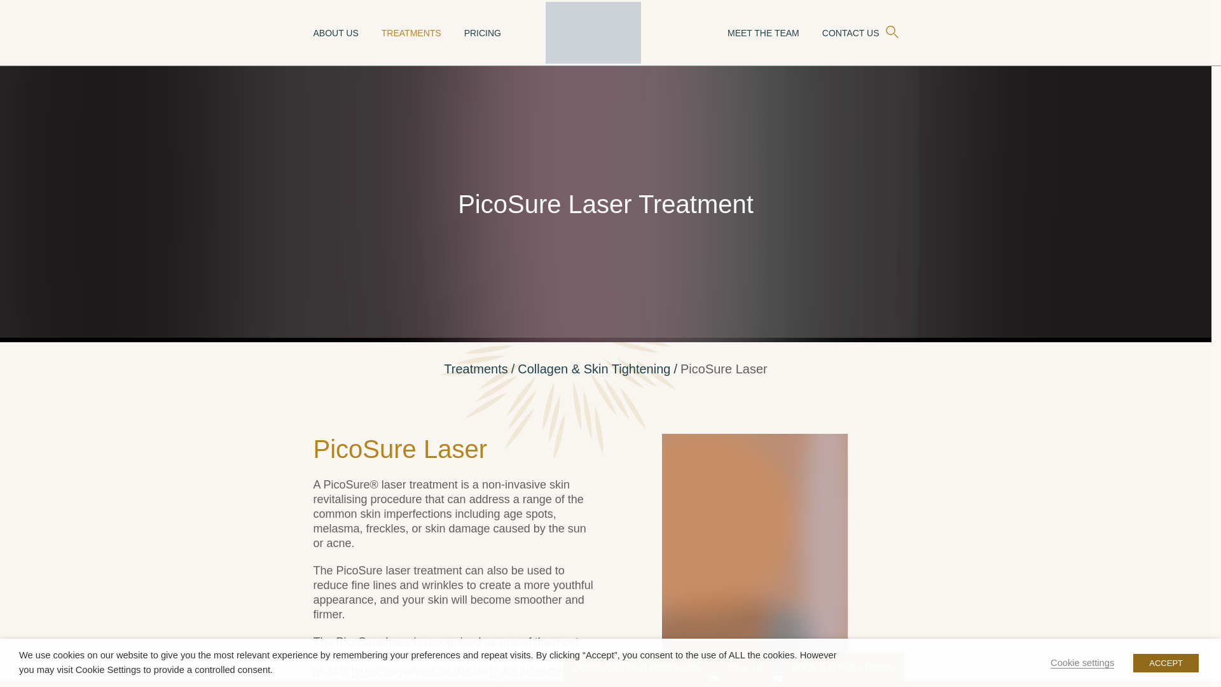 Image resolution: width=1221 pixels, height=687 pixels. I want to click on TREATMENTS, so click(411, 32).